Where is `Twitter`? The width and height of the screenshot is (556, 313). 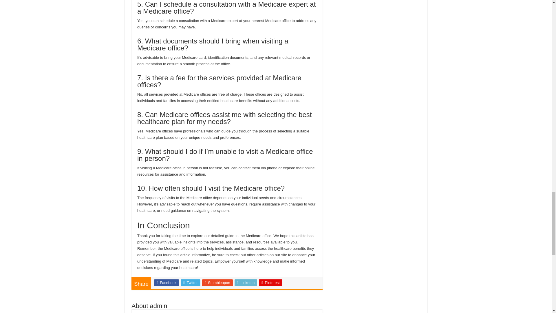
Twitter is located at coordinates (191, 283).